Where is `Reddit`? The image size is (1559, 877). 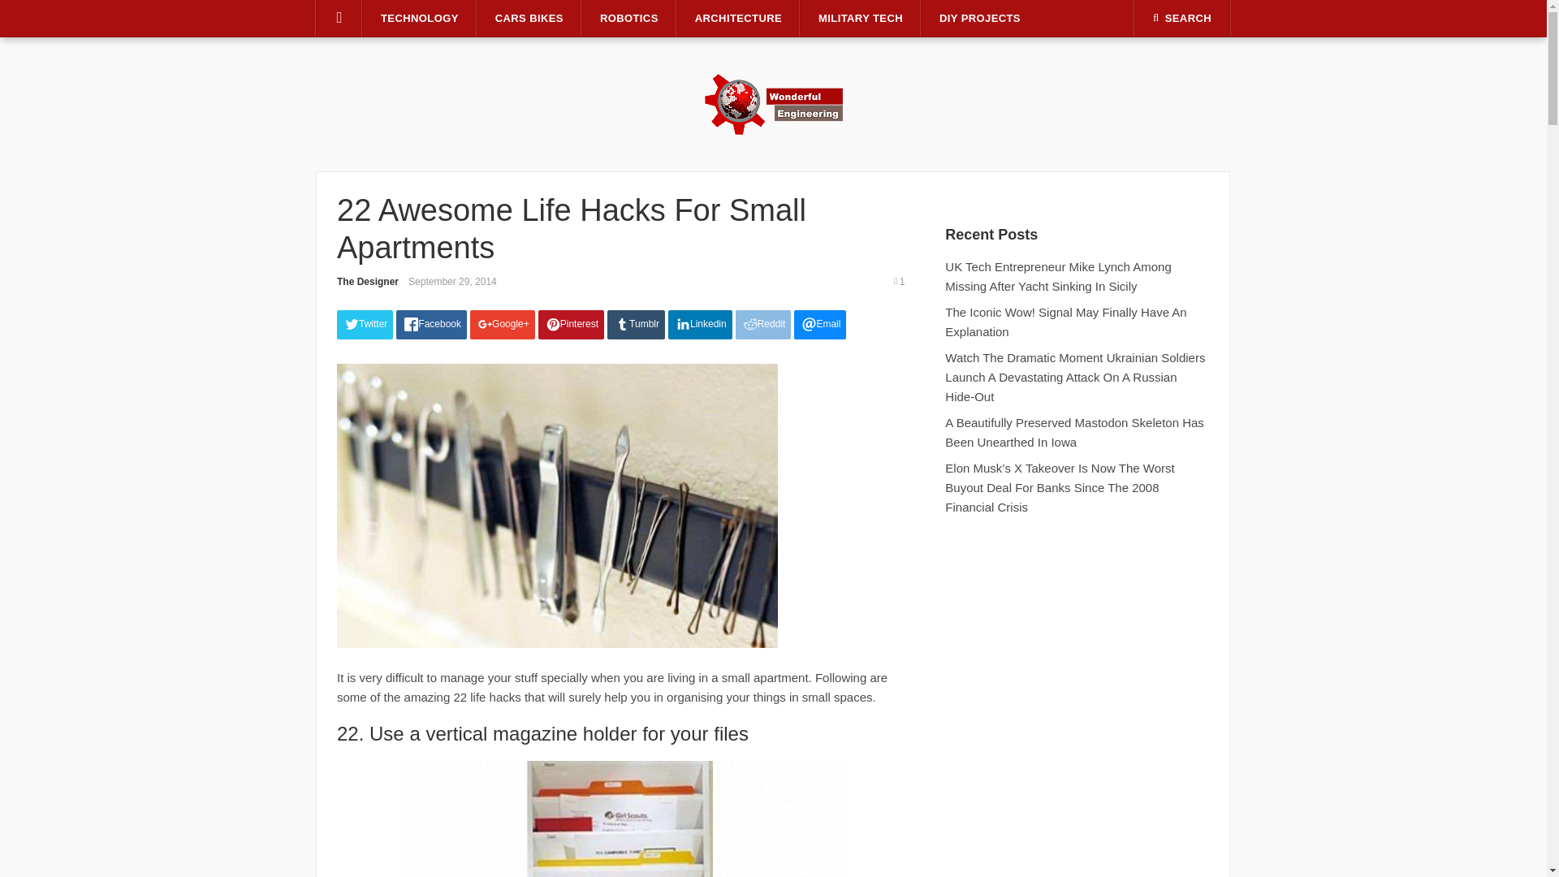 Reddit is located at coordinates (763, 325).